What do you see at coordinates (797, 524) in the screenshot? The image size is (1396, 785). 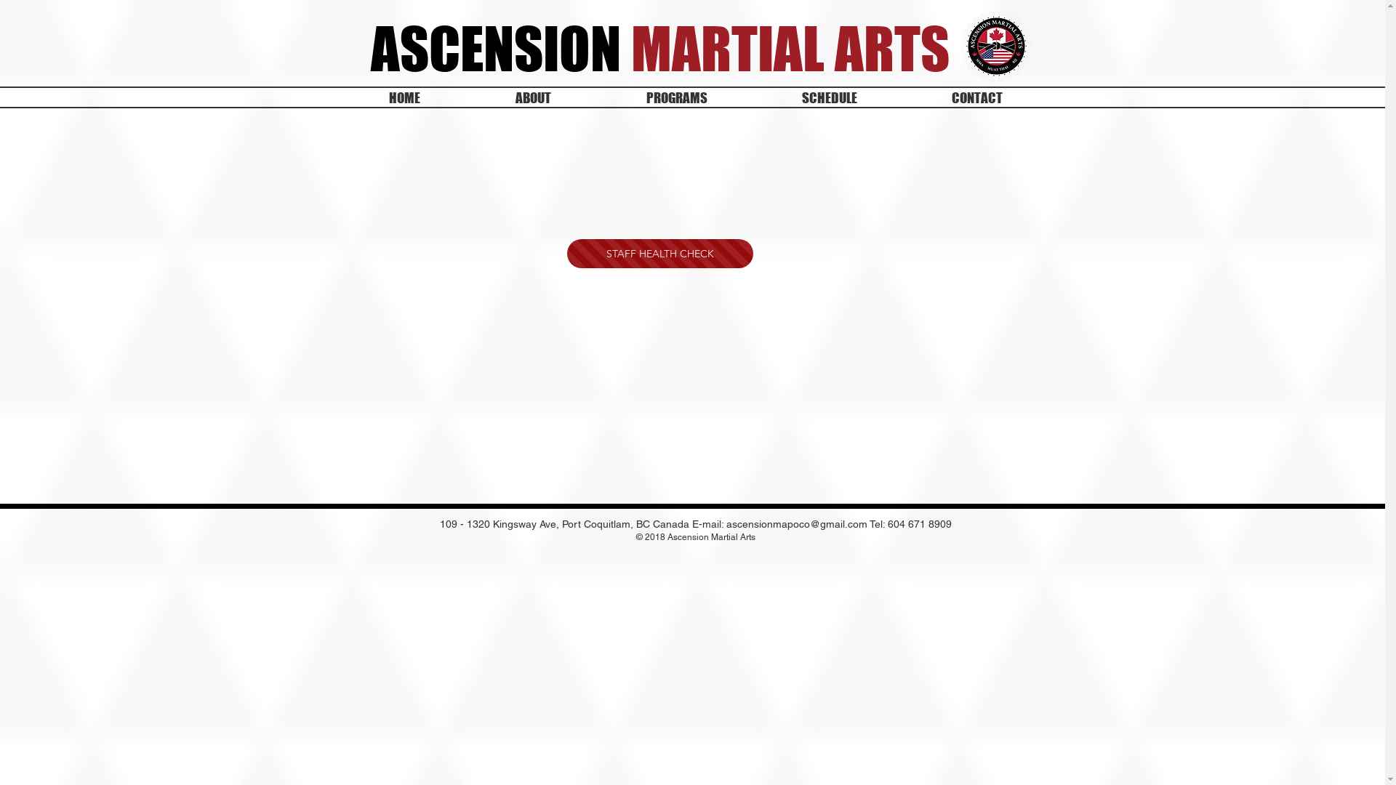 I see `ascensionmapoco@gmail.com` at bounding box center [797, 524].